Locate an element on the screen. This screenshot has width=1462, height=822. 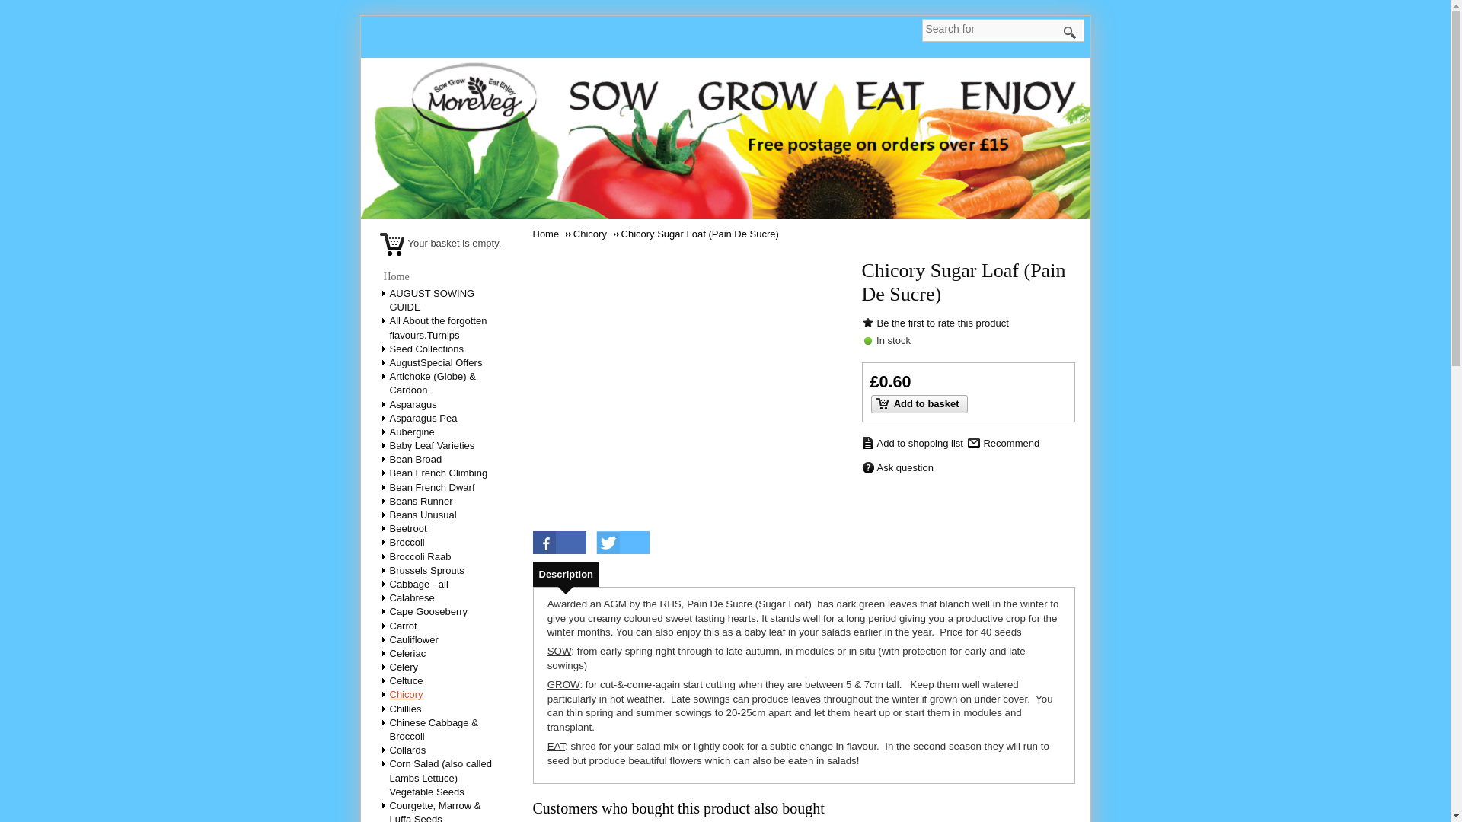
Celery is located at coordinates (405, 667).